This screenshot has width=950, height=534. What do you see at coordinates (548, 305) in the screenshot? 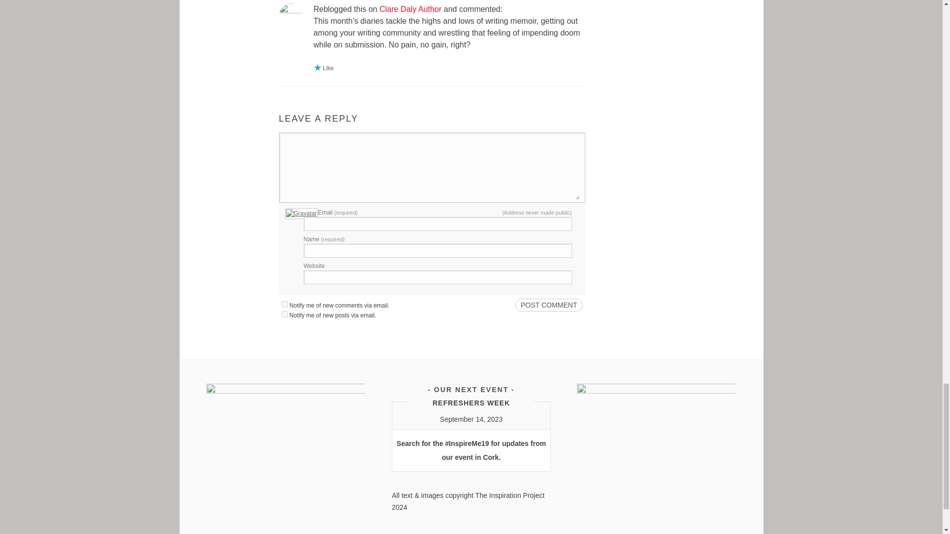
I see `Post Comment` at bounding box center [548, 305].